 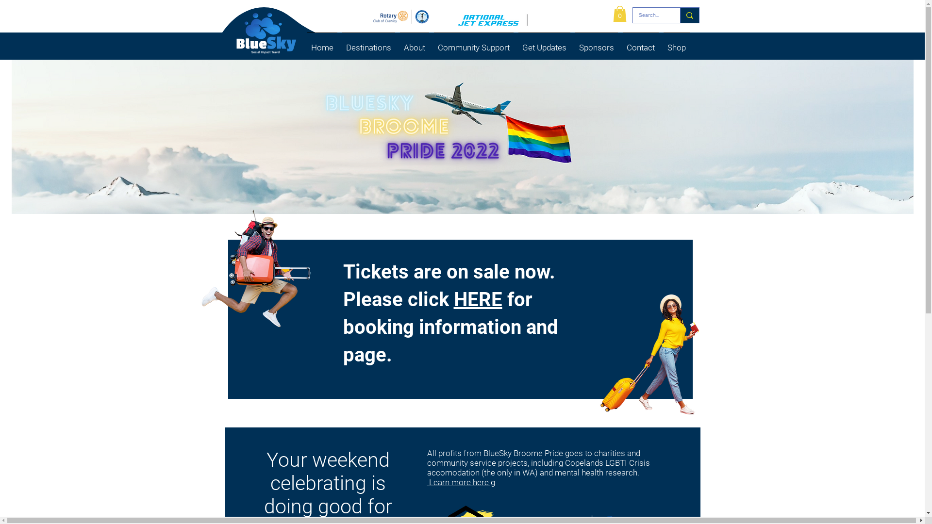 I want to click on Home, so click(x=322, y=44).